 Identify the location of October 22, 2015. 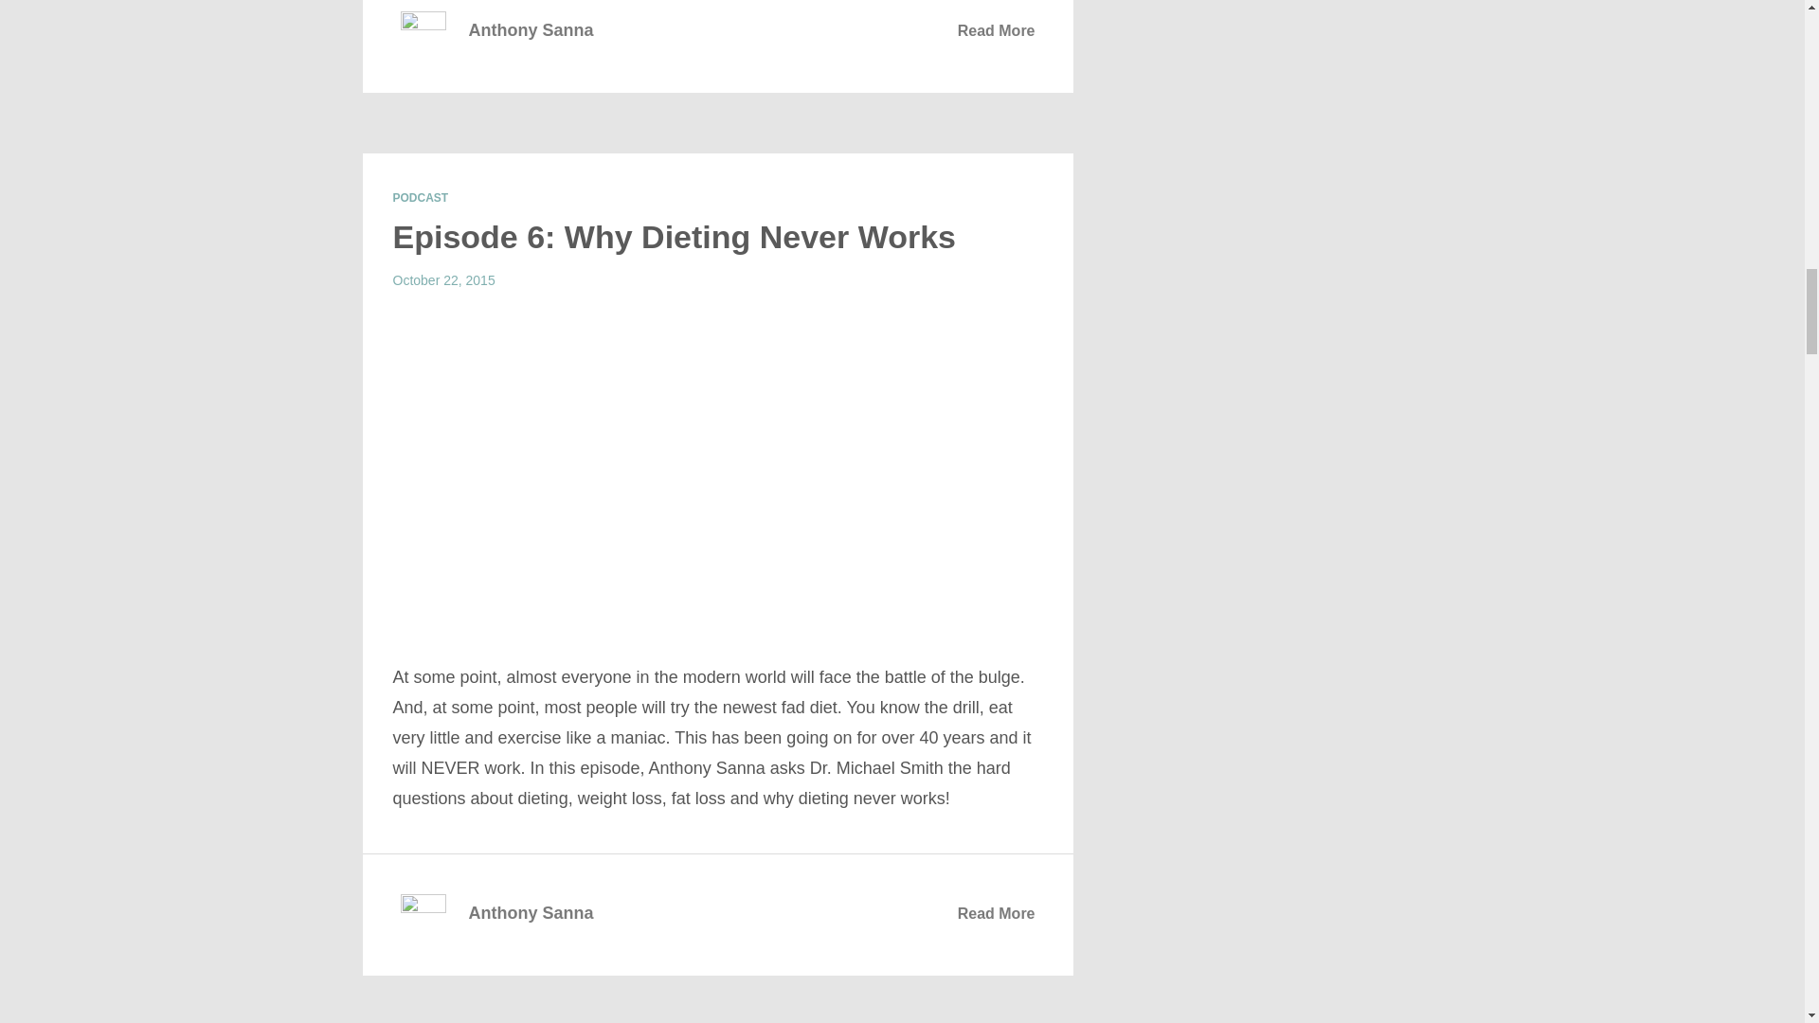
(443, 280).